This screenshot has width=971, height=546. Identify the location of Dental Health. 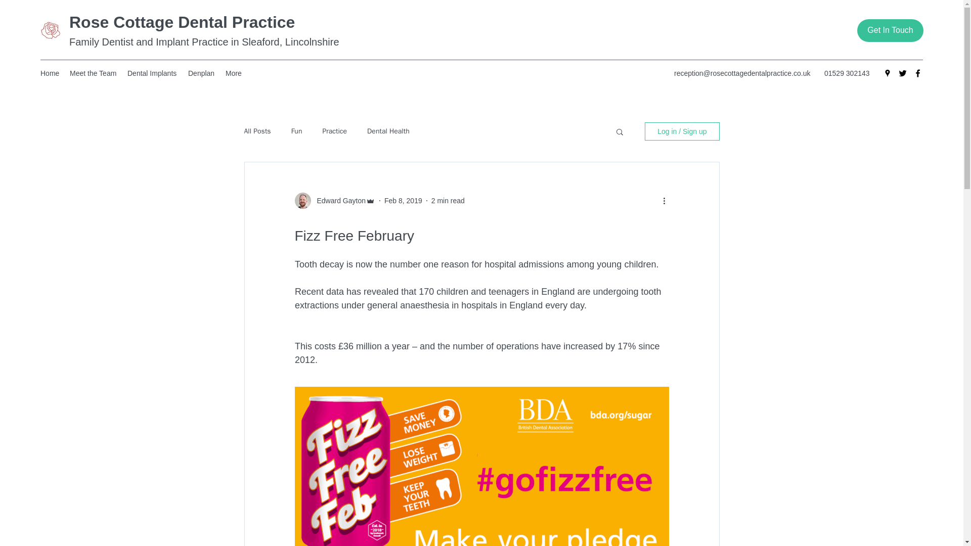
(388, 131).